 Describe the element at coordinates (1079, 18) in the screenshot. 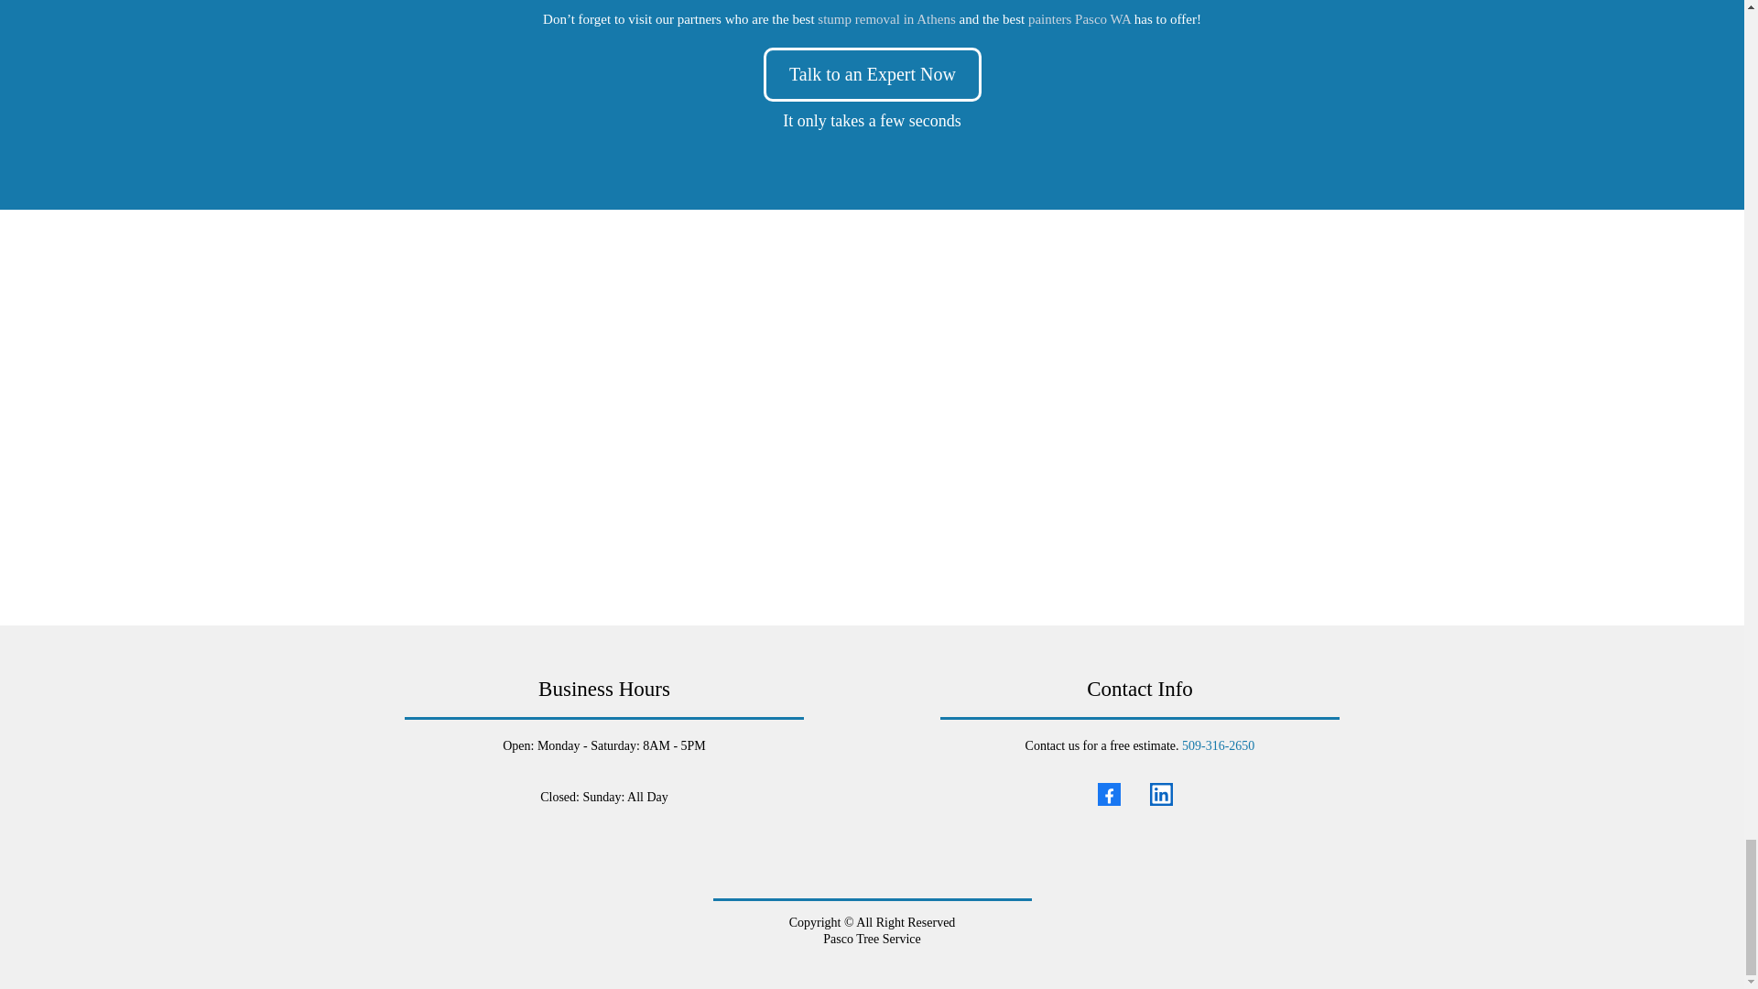

I see `painters Pasco WA` at that location.